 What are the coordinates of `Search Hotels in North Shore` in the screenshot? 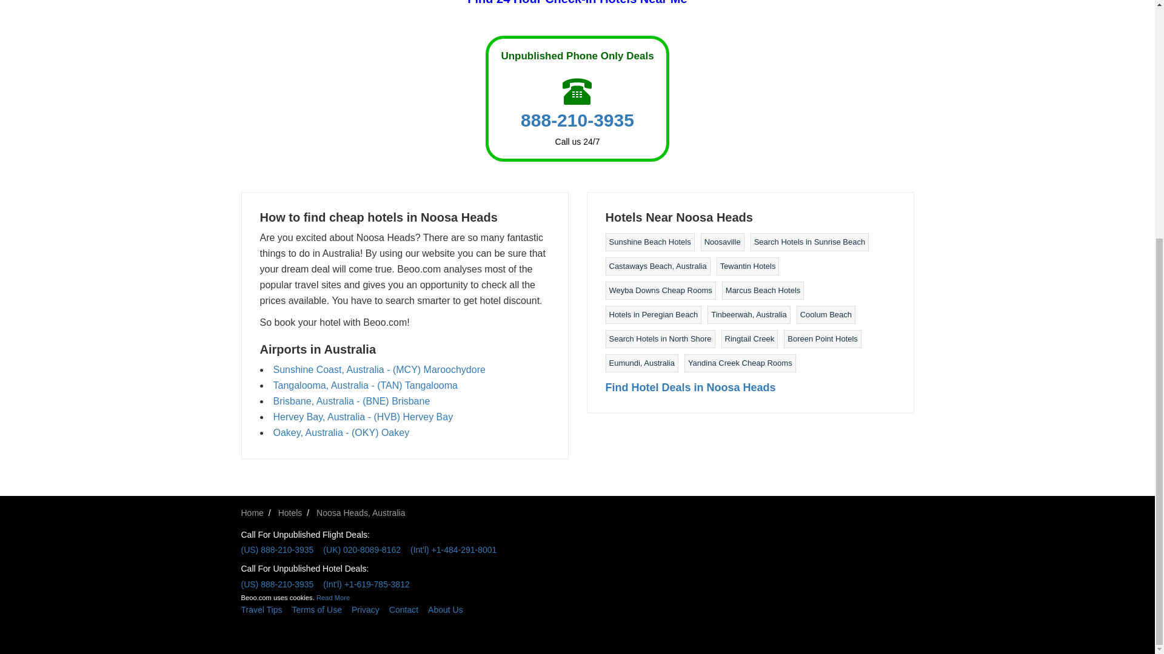 It's located at (660, 339).